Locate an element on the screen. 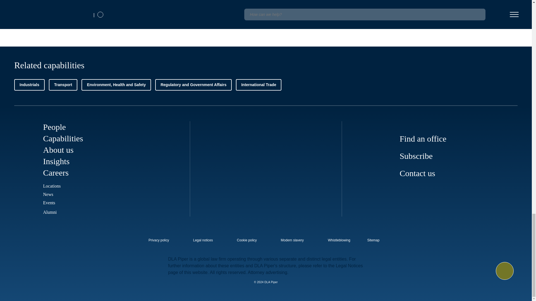 Image resolution: width=536 pixels, height=301 pixels. internal is located at coordinates (339, 240).